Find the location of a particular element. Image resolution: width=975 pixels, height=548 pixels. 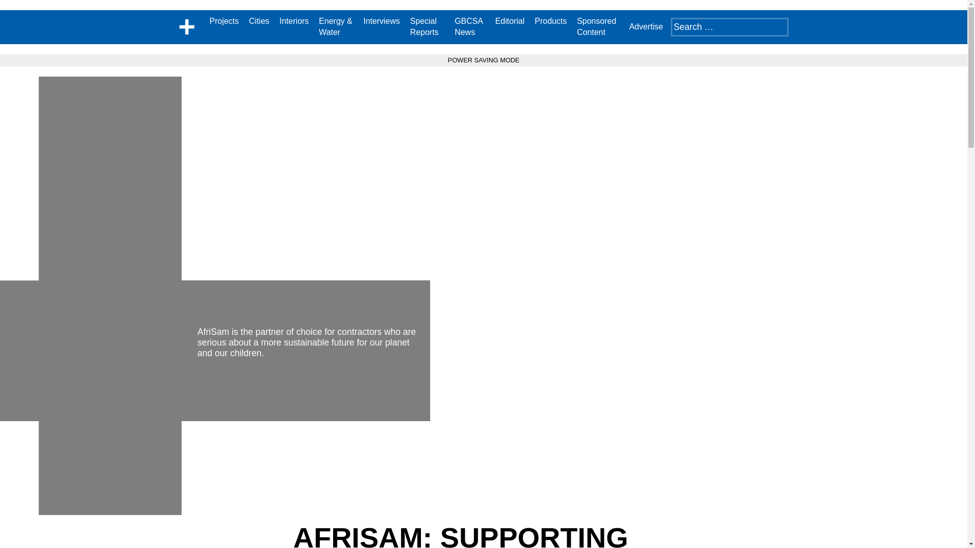

Special Reports is located at coordinates (428, 27).